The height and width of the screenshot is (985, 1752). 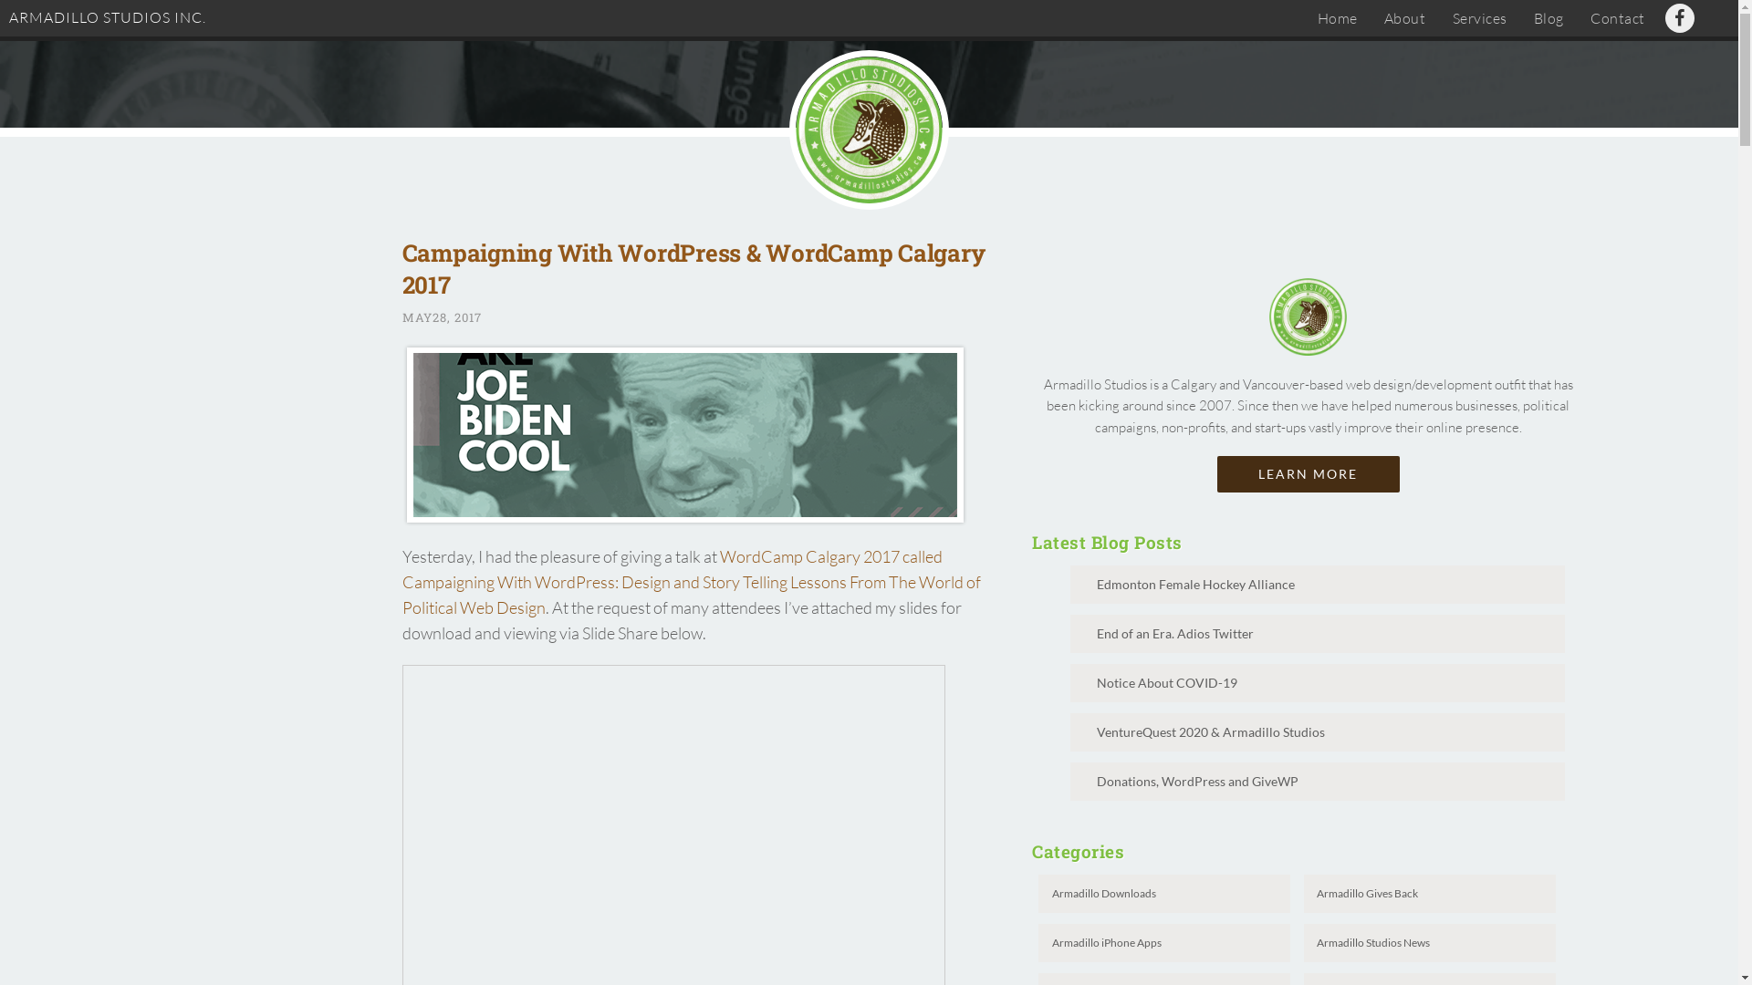 What do you see at coordinates (1618, 18) in the screenshot?
I see `Contact` at bounding box center [1618, 18].